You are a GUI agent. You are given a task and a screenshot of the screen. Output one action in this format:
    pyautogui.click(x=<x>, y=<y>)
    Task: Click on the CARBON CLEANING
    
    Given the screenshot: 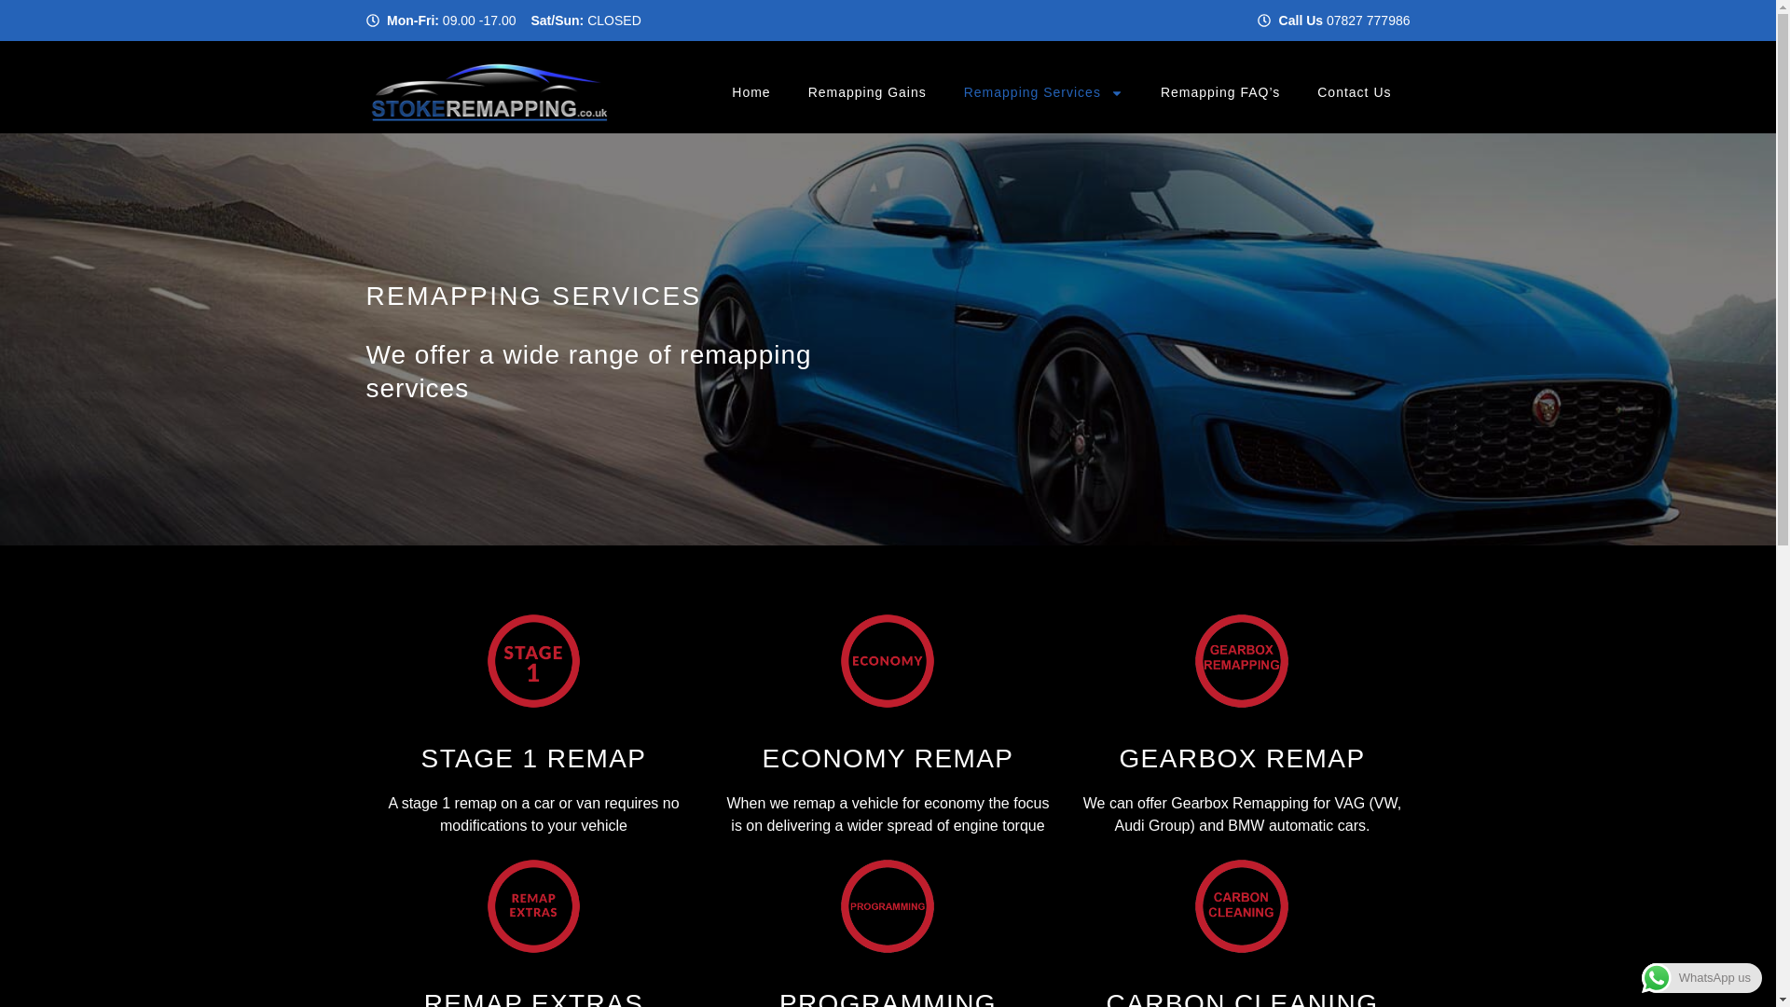 What is the action you would take?
    pyautogui.click(x=1242, y=998)
    